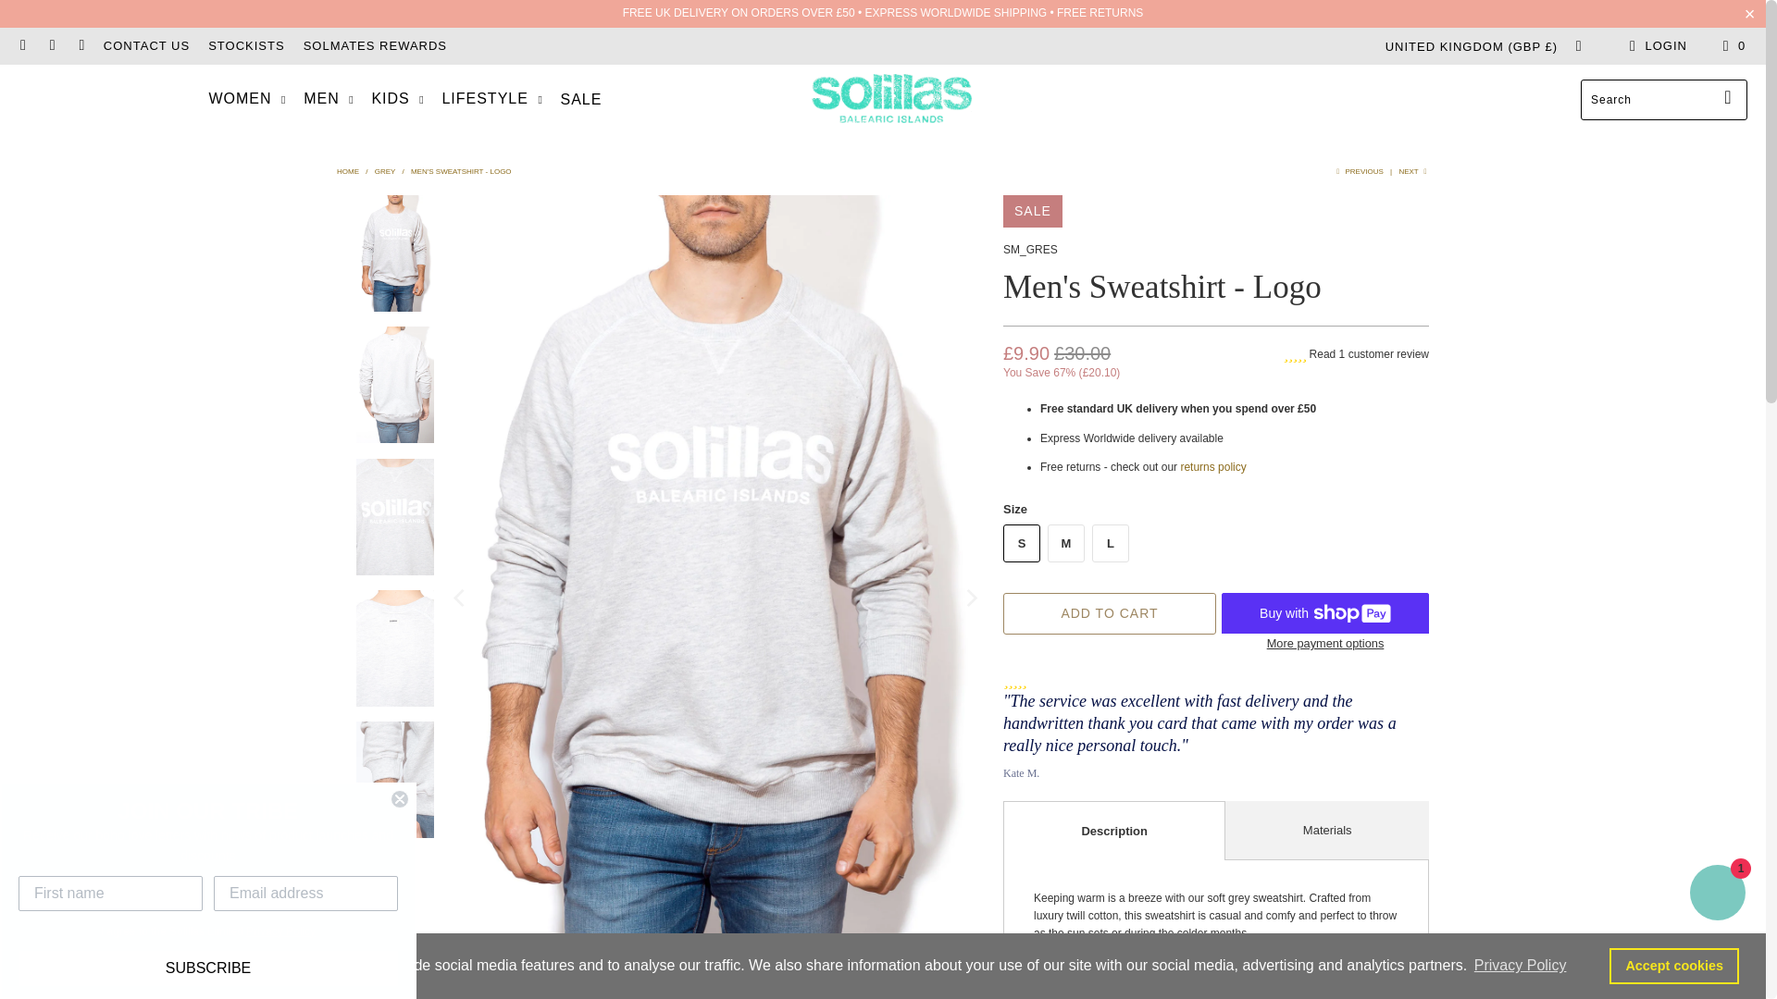 The image size is (1777, 999). I want to click on solillas on Instagram, so click(52, 46).